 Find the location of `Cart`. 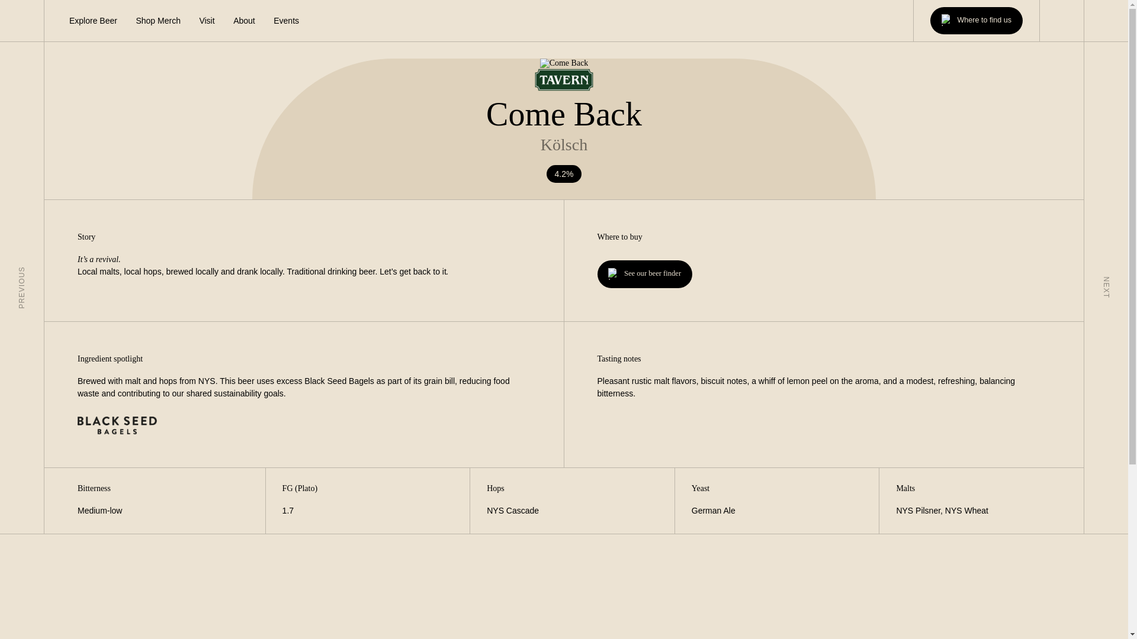

Cart is located at coordinates (1106, 21).